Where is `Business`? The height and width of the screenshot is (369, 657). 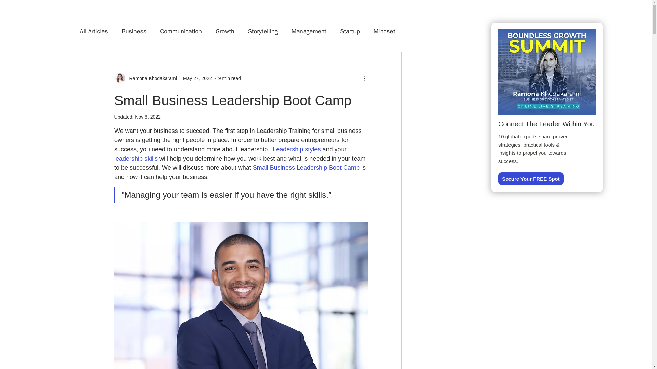 Business is located at coordinates (134, 31).